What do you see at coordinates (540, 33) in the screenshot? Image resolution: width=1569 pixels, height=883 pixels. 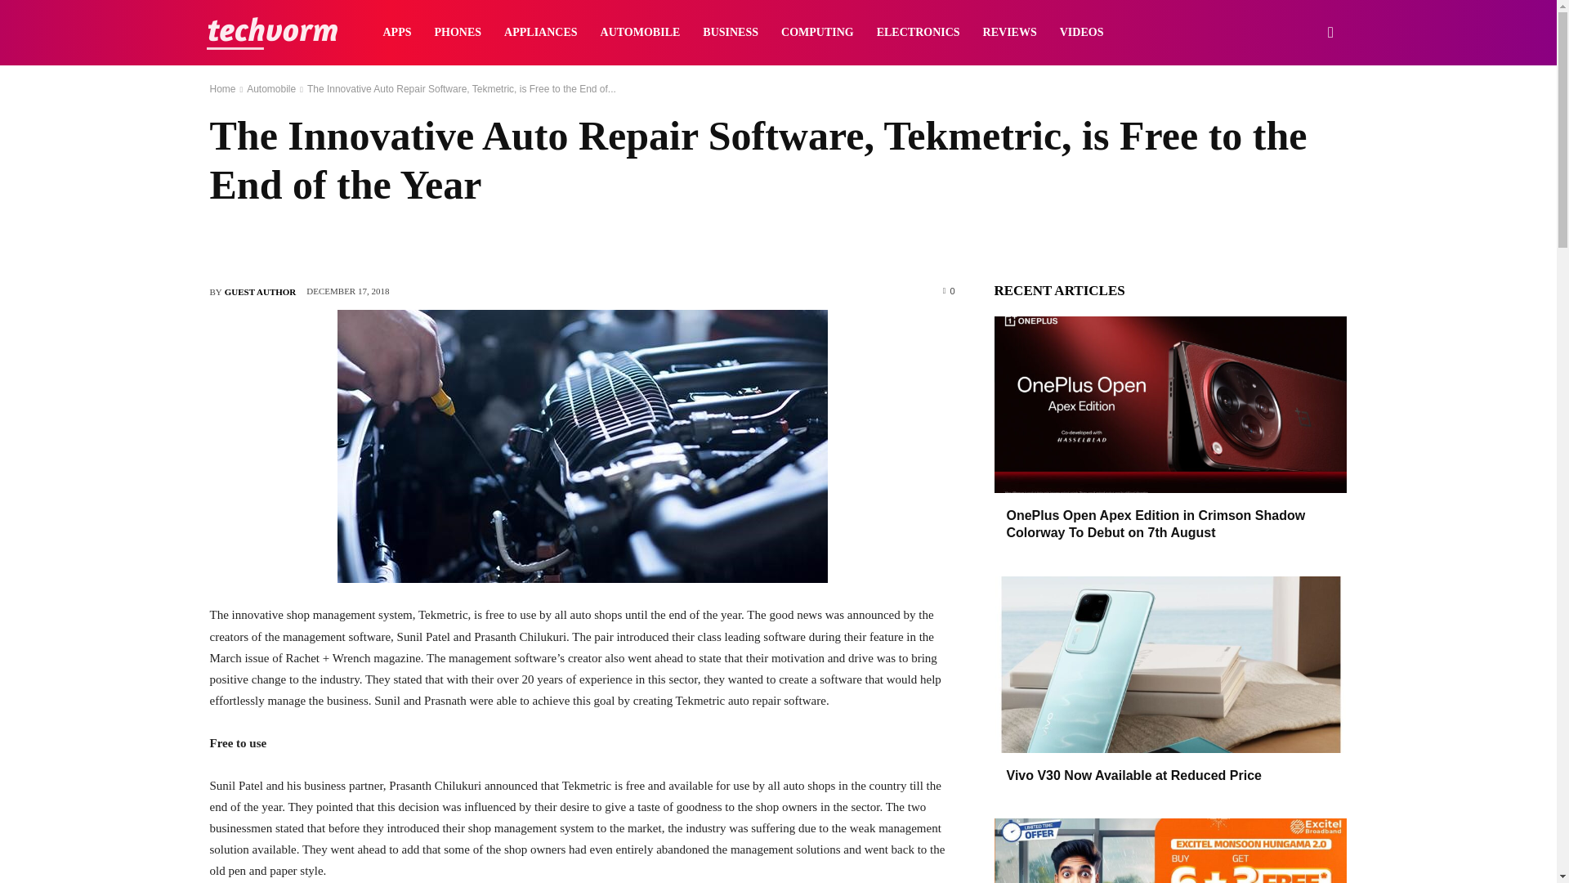 I see `APPLIANCES` at bounding box center [540, 33].